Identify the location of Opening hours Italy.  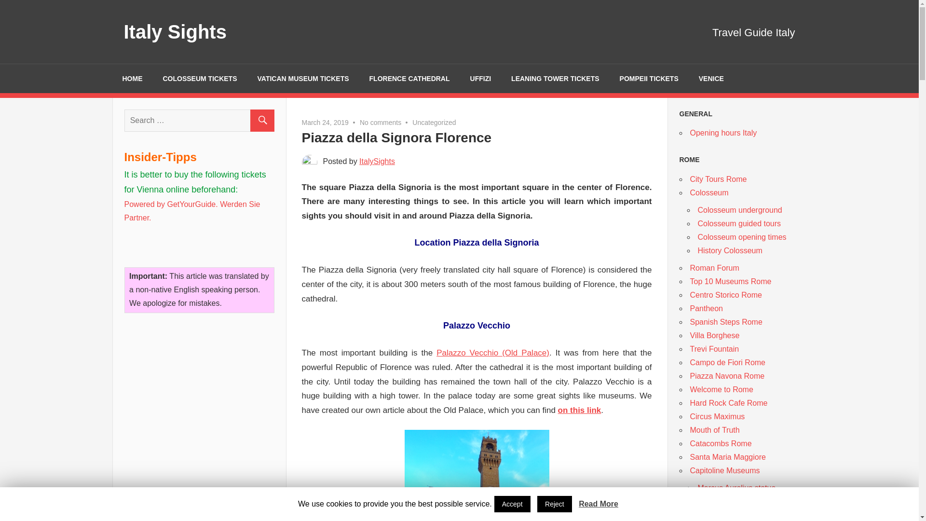
(723, 133).